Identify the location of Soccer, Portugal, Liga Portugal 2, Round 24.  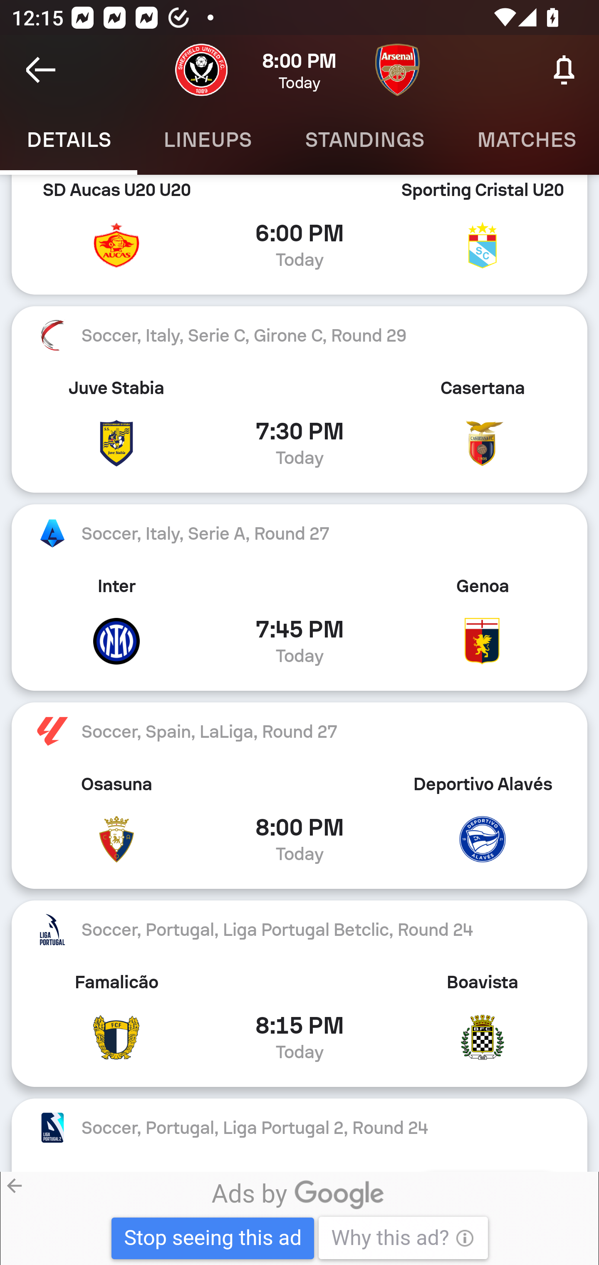
(299, 1127).